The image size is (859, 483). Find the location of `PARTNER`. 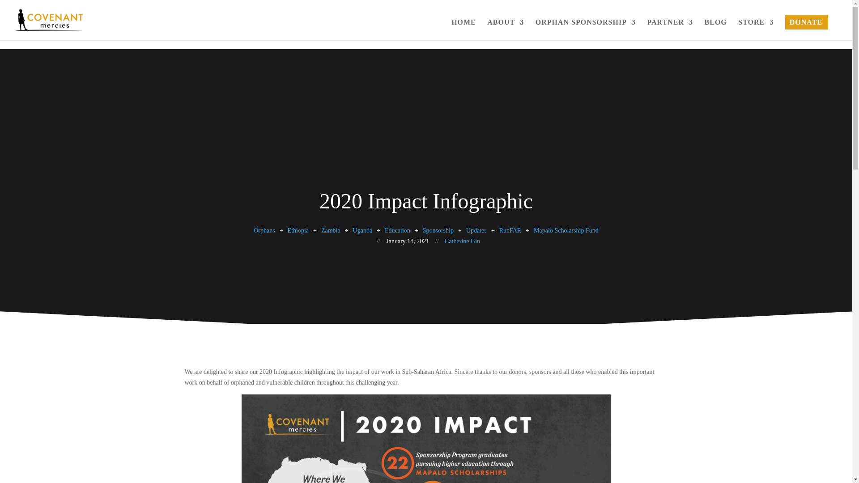

PARTNER is located at coordinates (670, 30).